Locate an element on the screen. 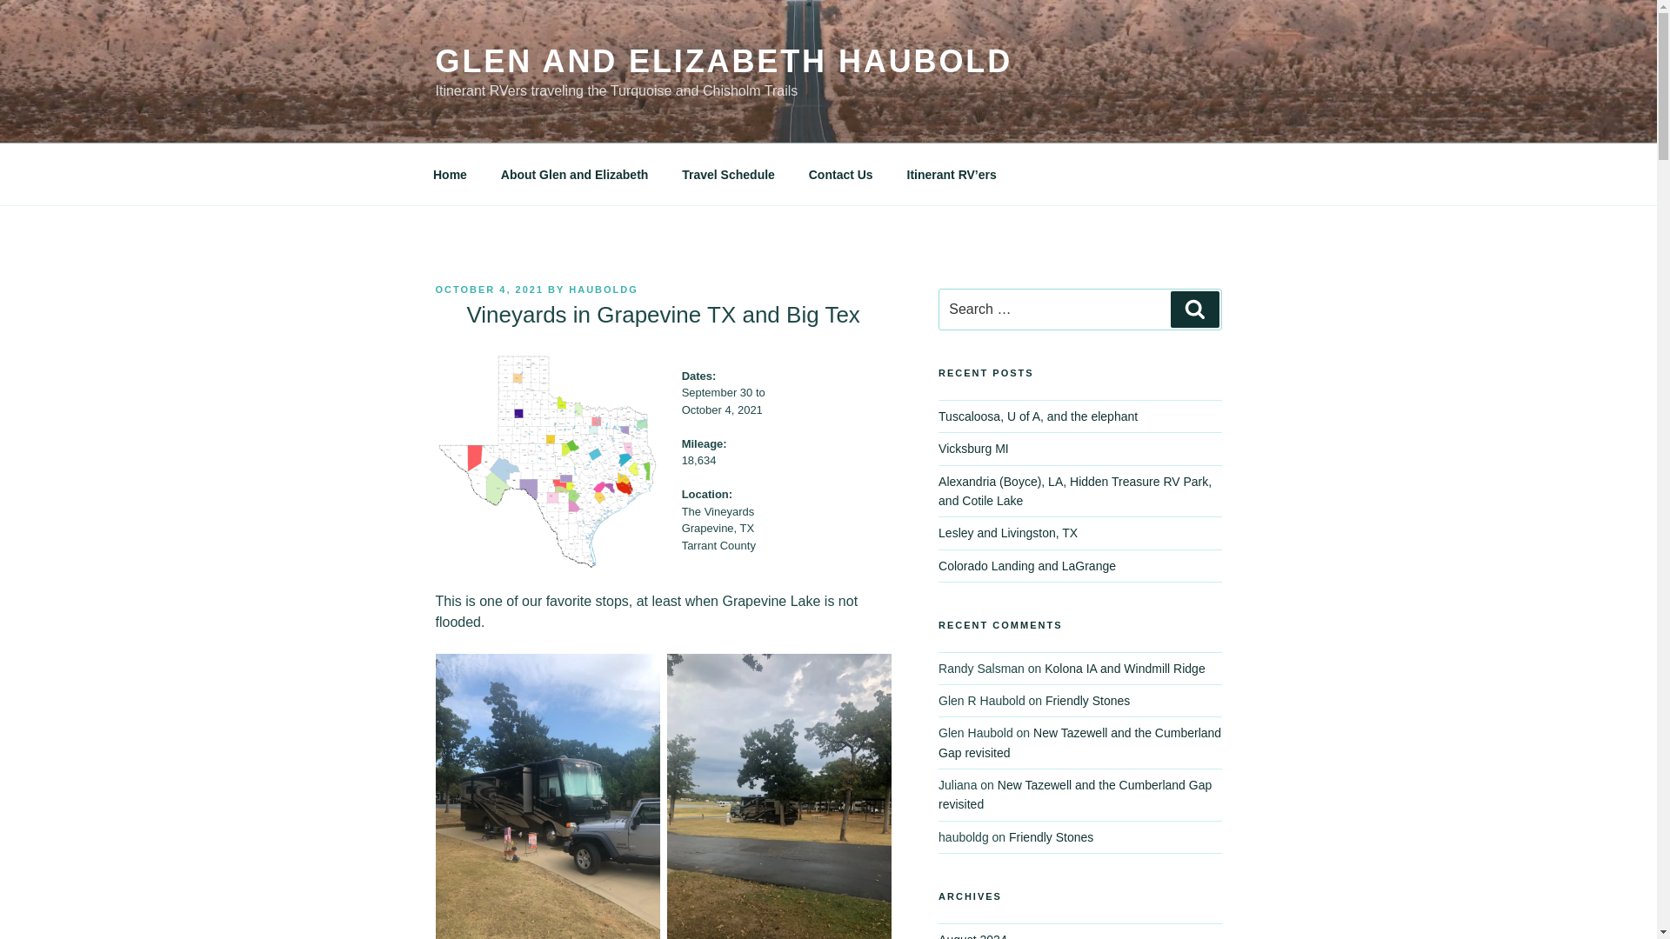 The height and width of the screenshot is (939, 1670). Colorado Landing and LaGrange is located at coordinates (1026, 565).